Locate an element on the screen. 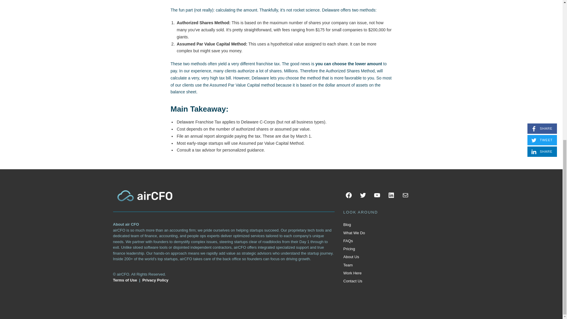 The image size is (567, 319). Blog is located at coordinates (347, 224).